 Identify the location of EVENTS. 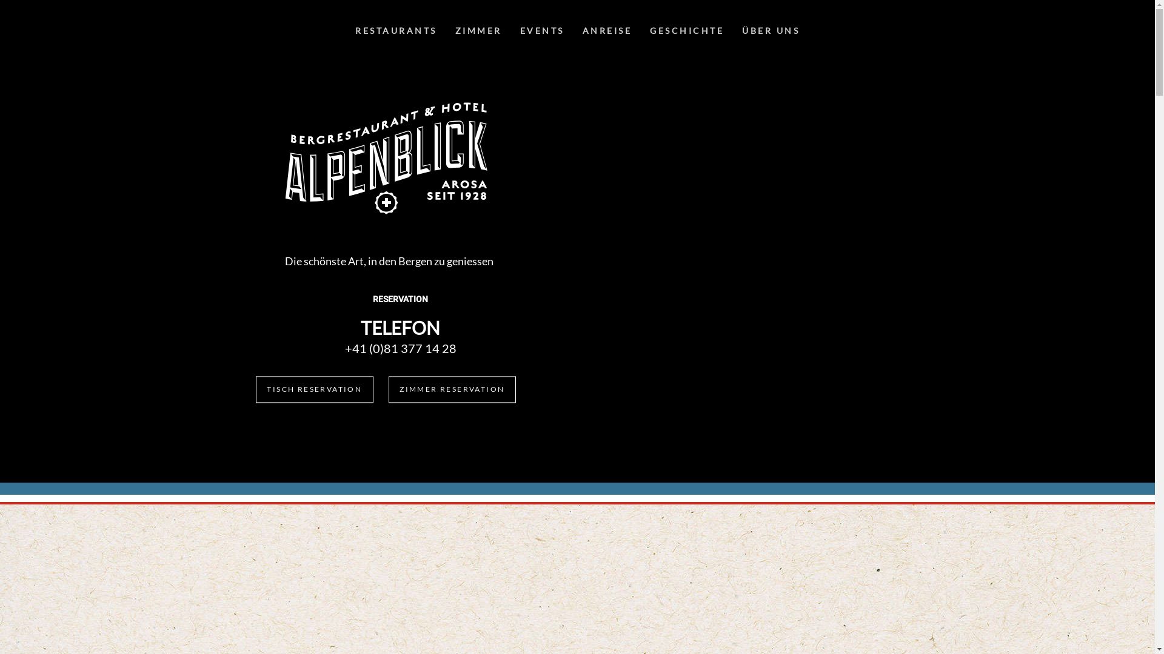
(542, 31).